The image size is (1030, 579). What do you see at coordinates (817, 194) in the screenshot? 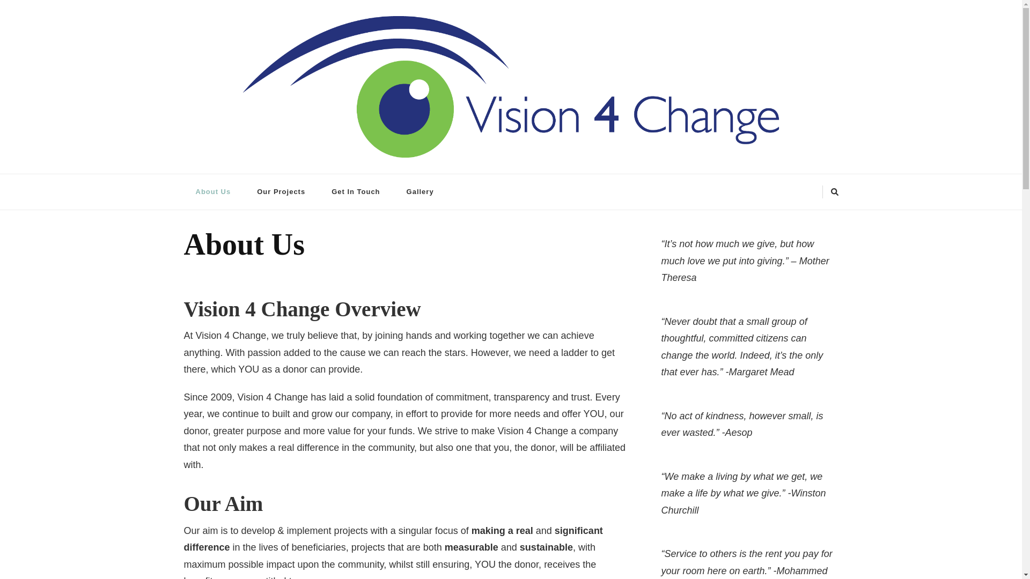
I see `Search` at bounding box center [817, 194].